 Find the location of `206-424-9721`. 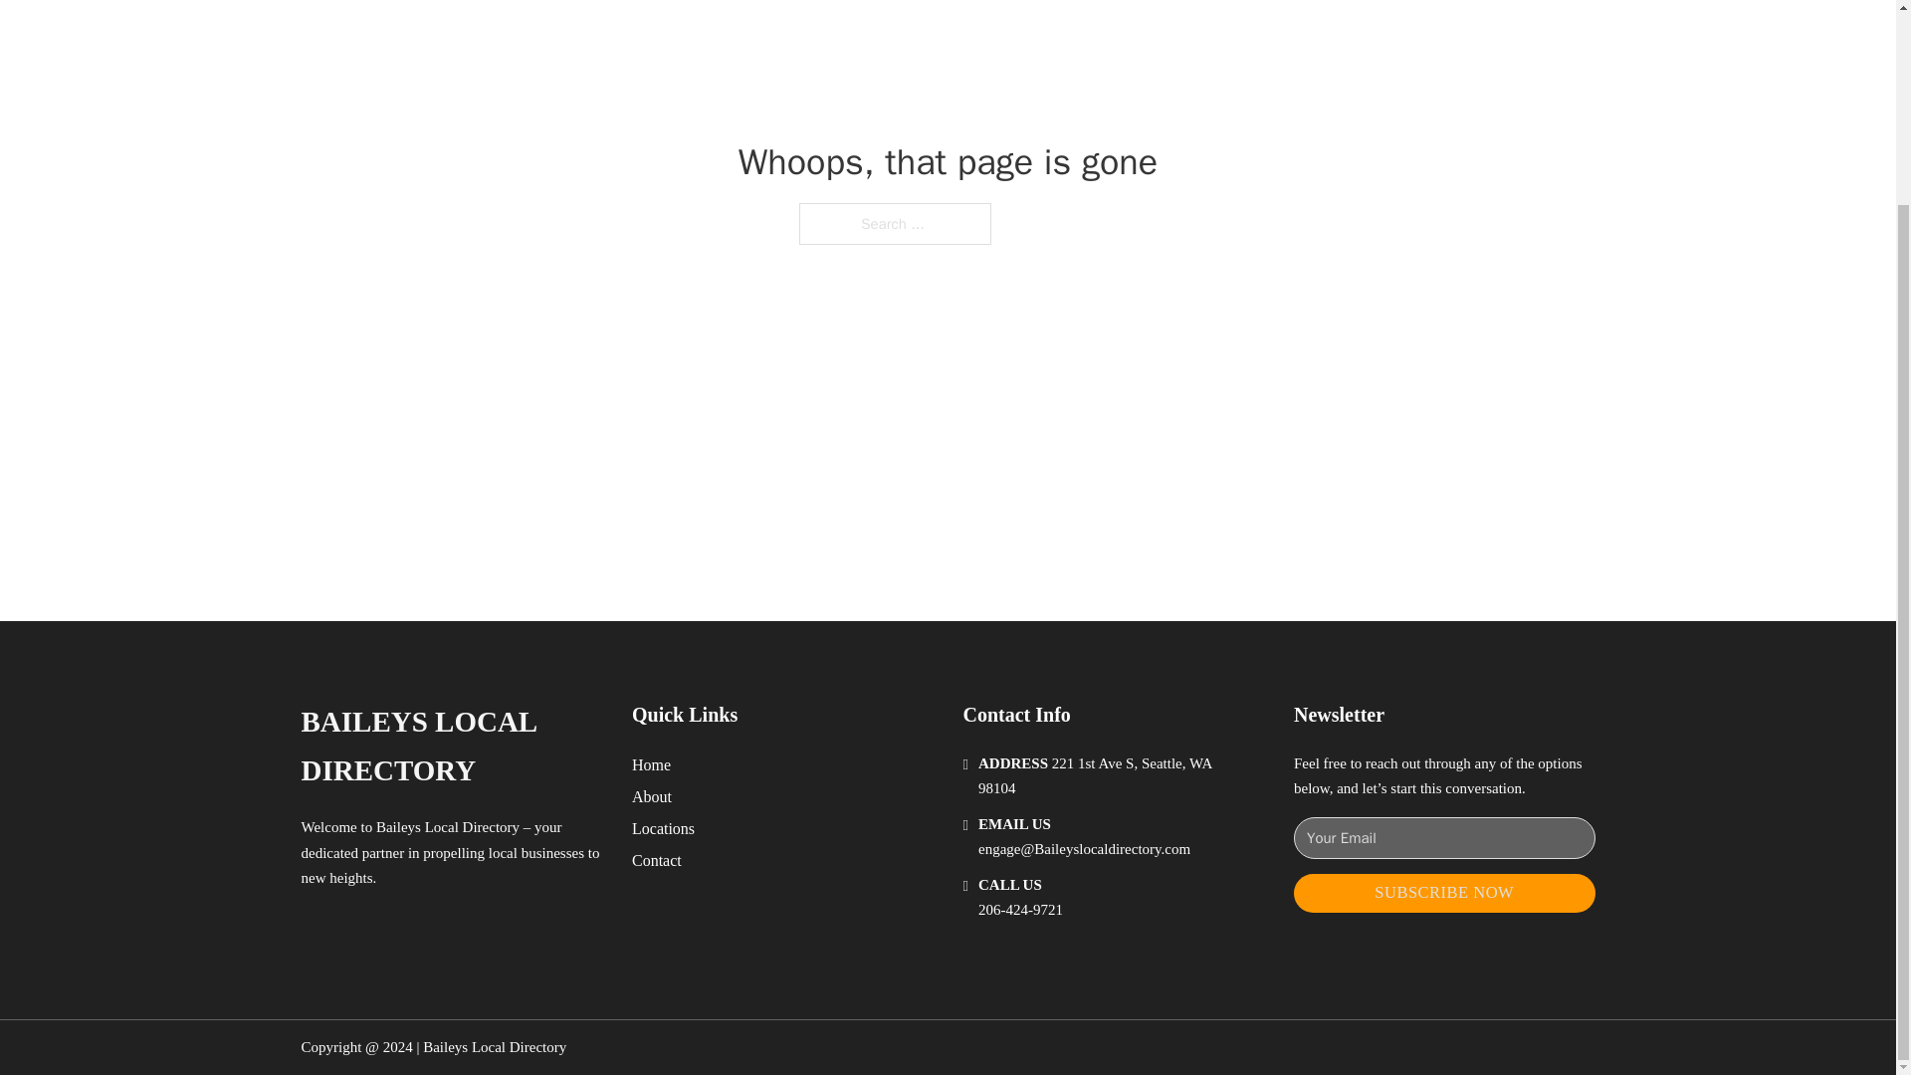

206-424-9721 is located at coordinates (1020, 910).